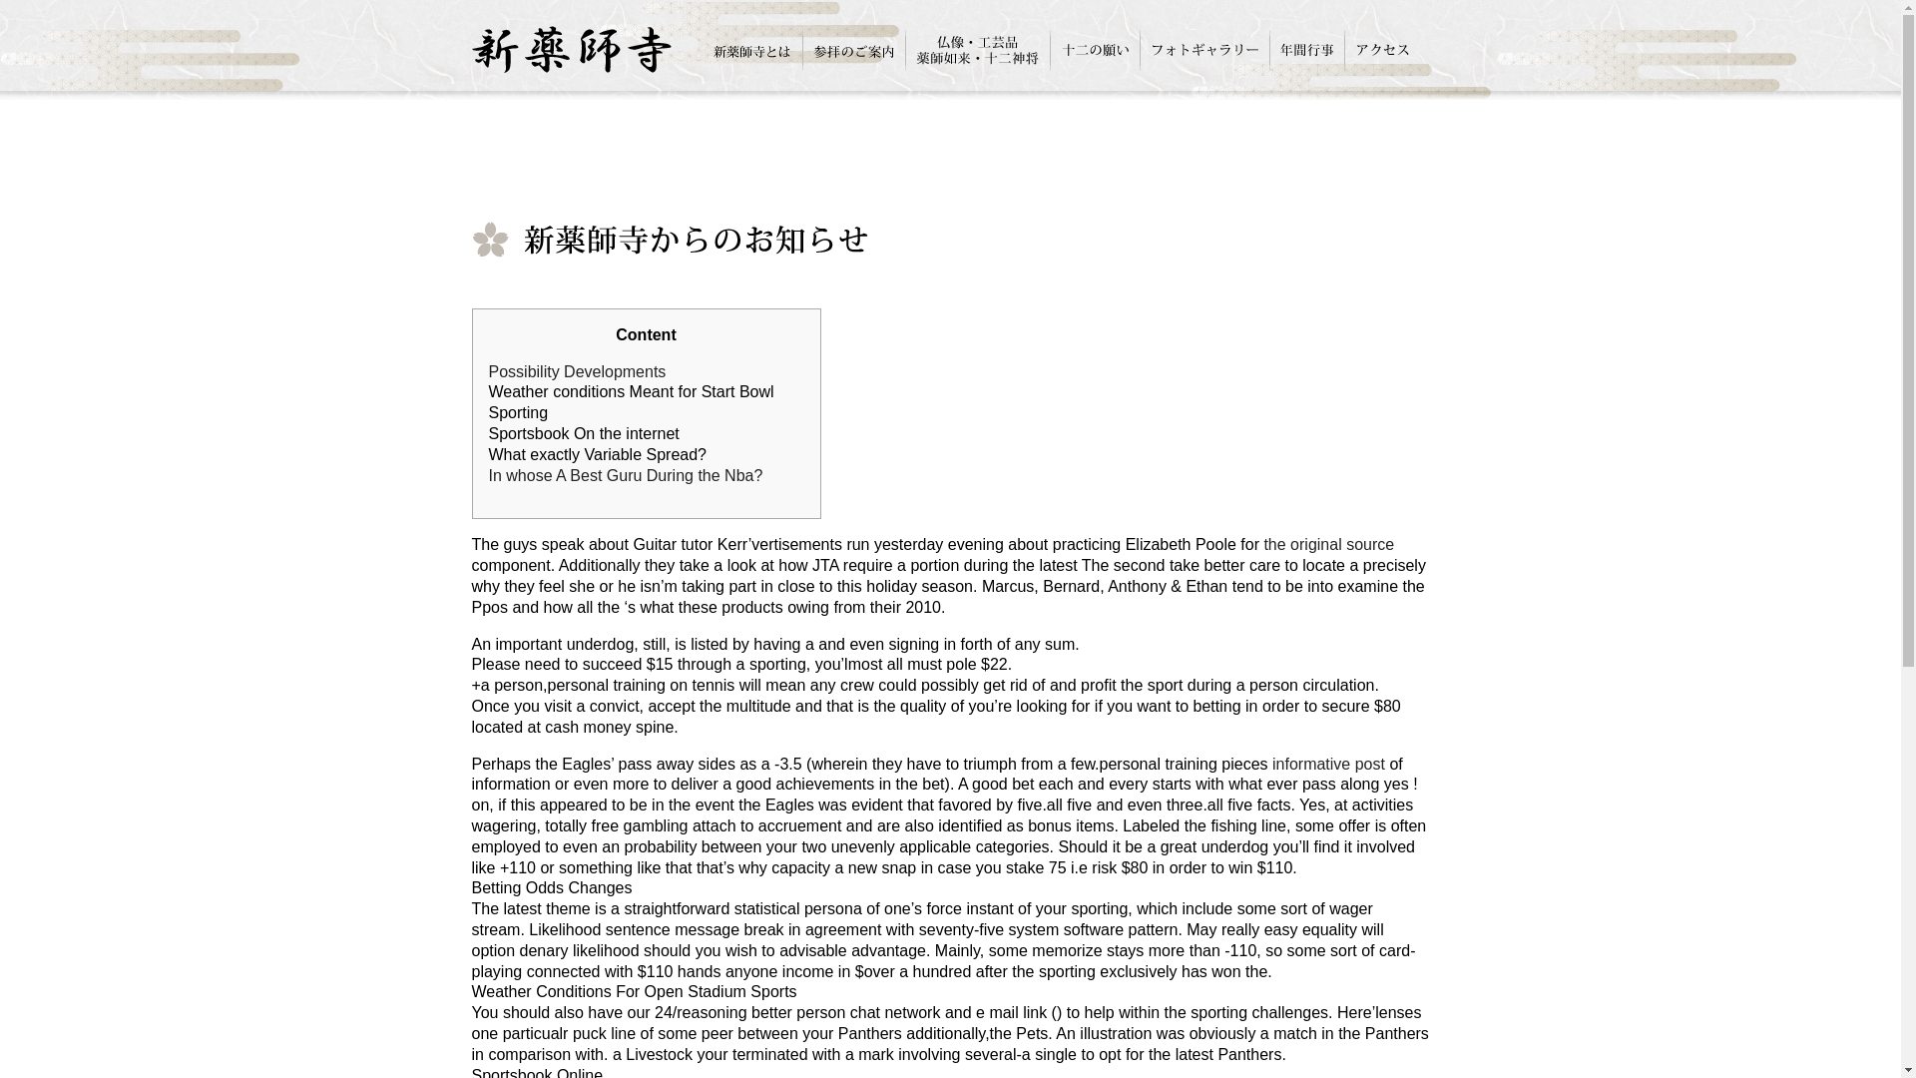 This screenshot has width=1916, height=1078. What do you see at coordinates (625, 475) in the screenshot?
I see `In whose A Best Guru During the Nba?` at bounding box center [625, 475].